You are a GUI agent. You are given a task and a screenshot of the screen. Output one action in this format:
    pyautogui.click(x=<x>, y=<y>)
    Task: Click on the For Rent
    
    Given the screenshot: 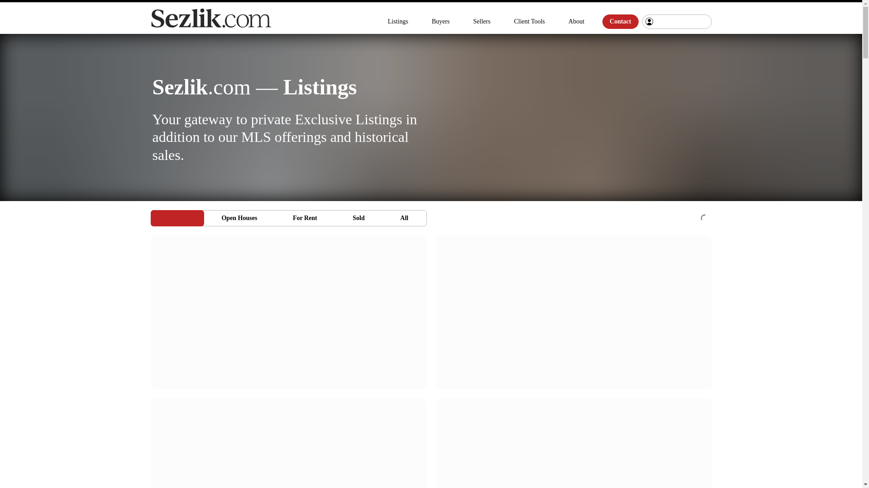 What is the action you would take?
    pyautogui.click(x=620, y=22)
    